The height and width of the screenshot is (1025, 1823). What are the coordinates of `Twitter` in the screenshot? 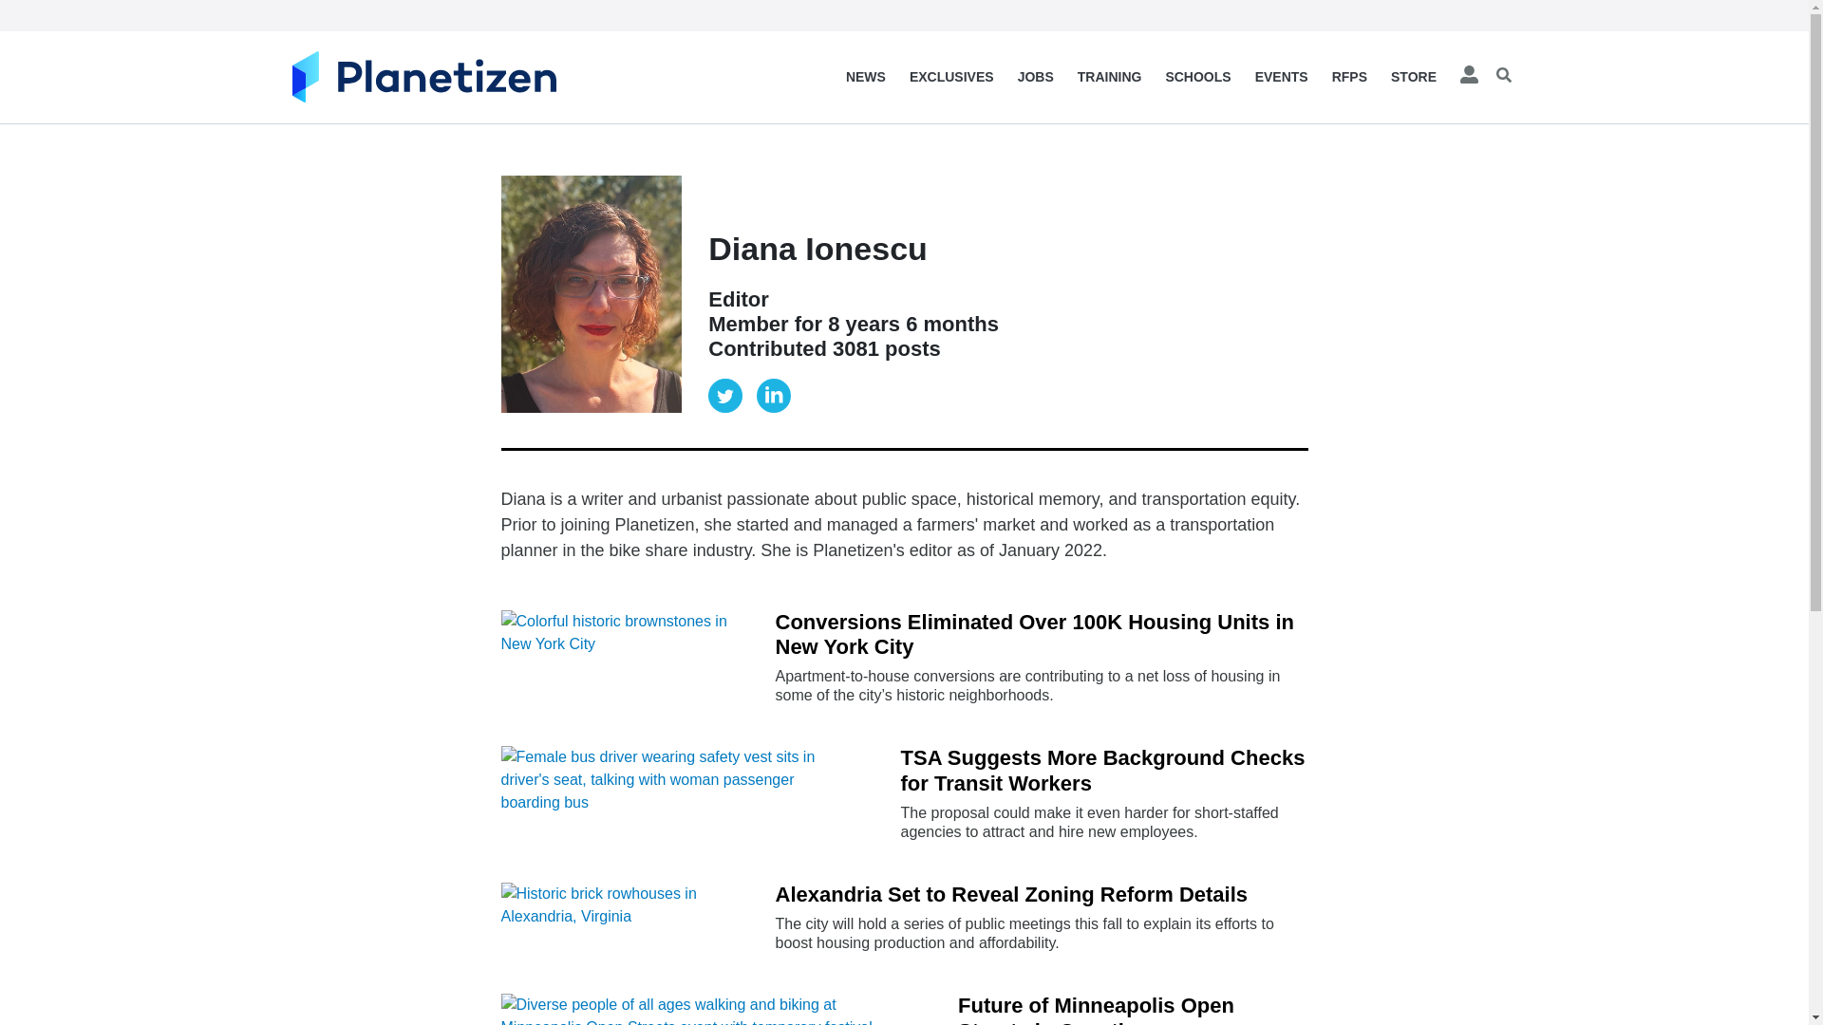 It's located at (725, 395).